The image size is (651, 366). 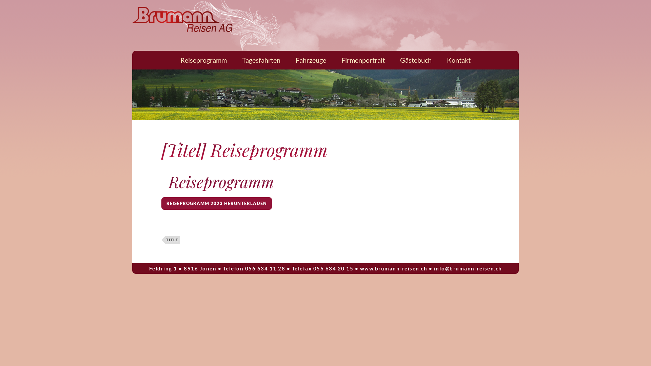 I want to click on TITLE, so click(x=172, y=240).